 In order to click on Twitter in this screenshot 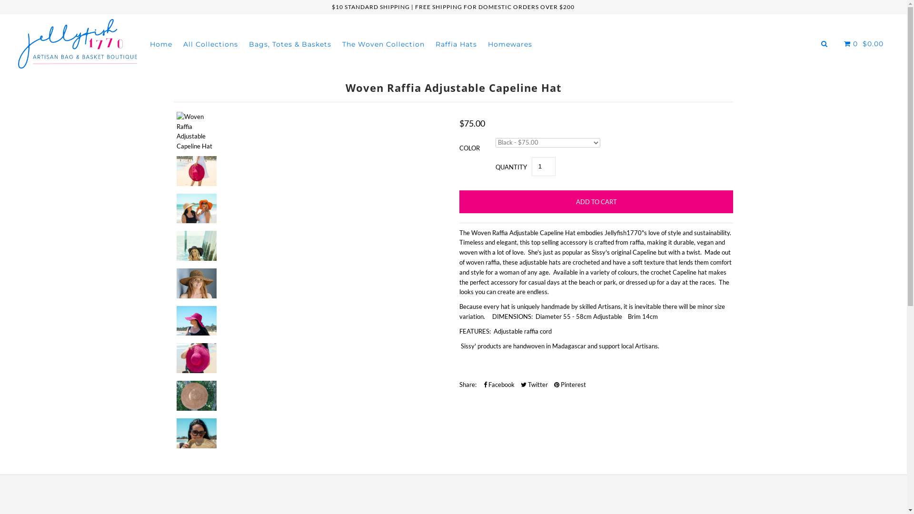, I will do `click(534, 385)`.